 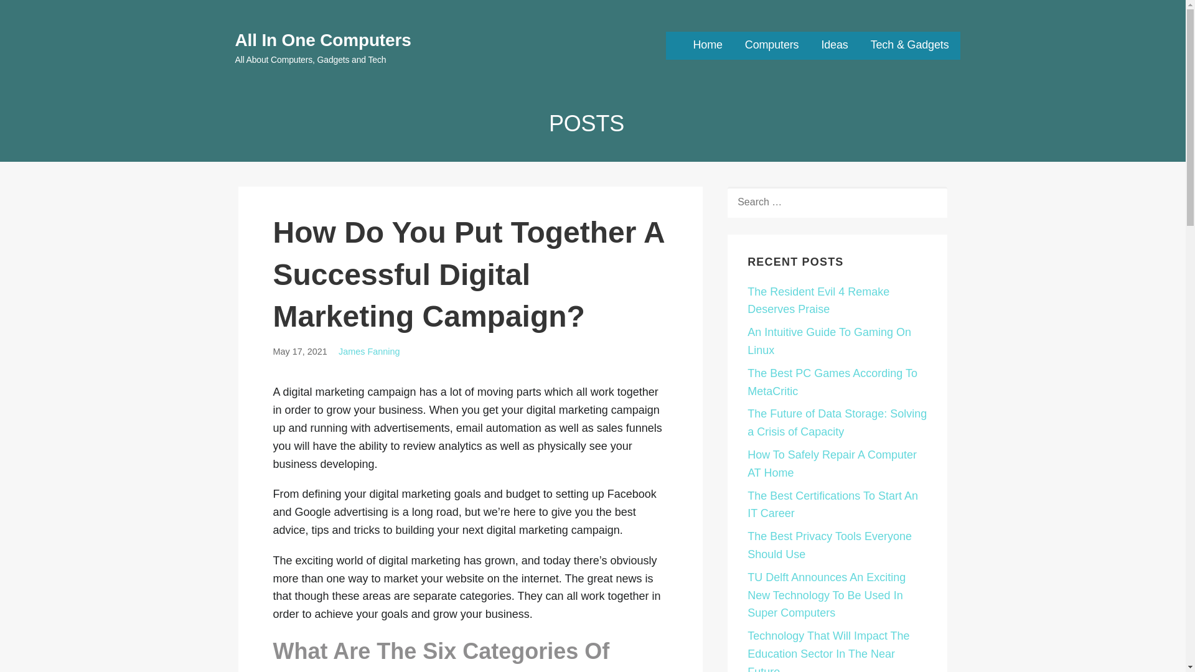 I want to click on Posts by James Fanning, so click(x=368, y=352).